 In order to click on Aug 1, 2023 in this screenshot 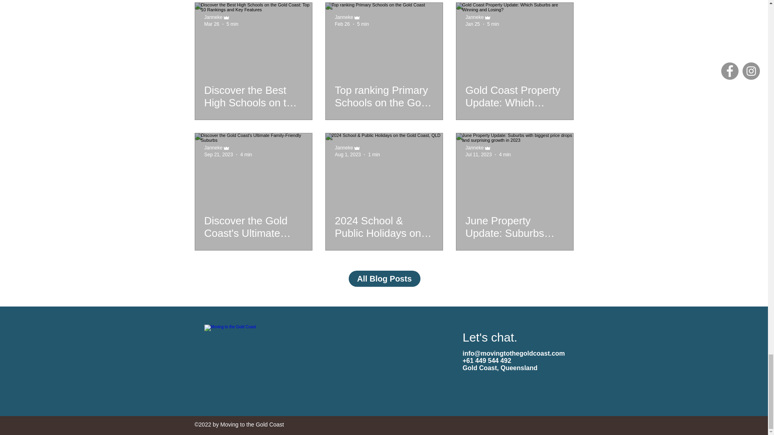, I will do `click(347, 154)`.